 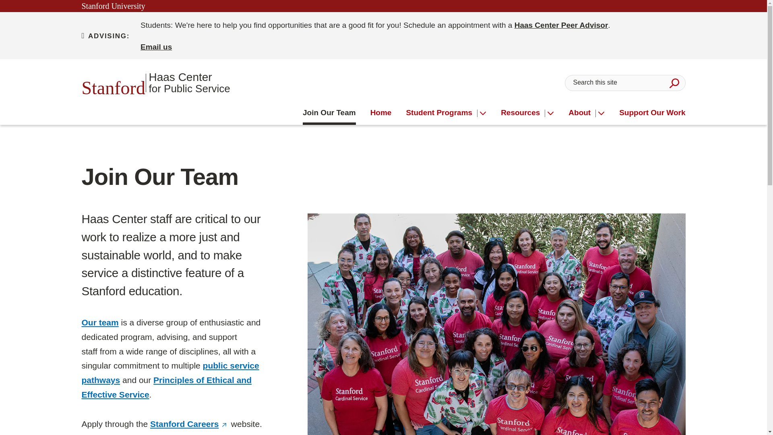 What do you see at coordinates (442, 113) in the screenshot?
I see `Join Our Team` at bounding box center [442, 113].